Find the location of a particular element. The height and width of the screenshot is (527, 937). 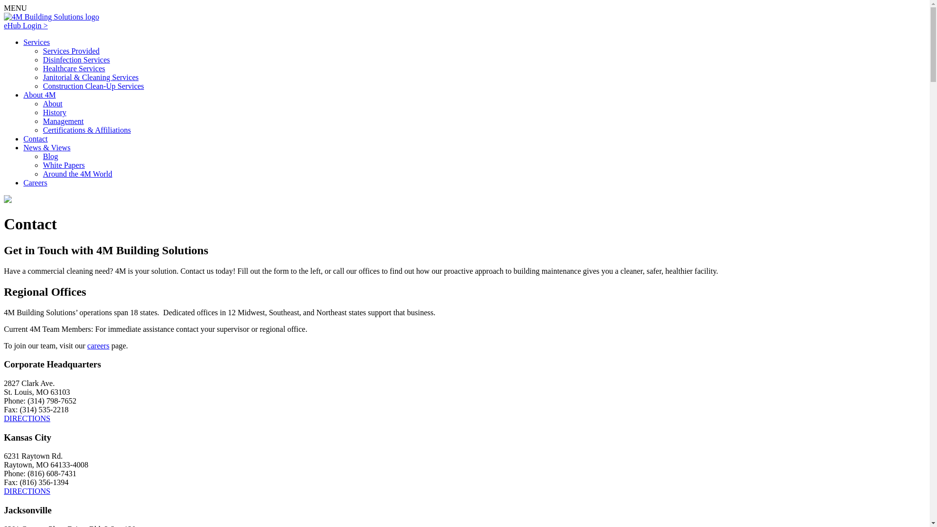

Around the 4M World is located at coordinates (78, 174).